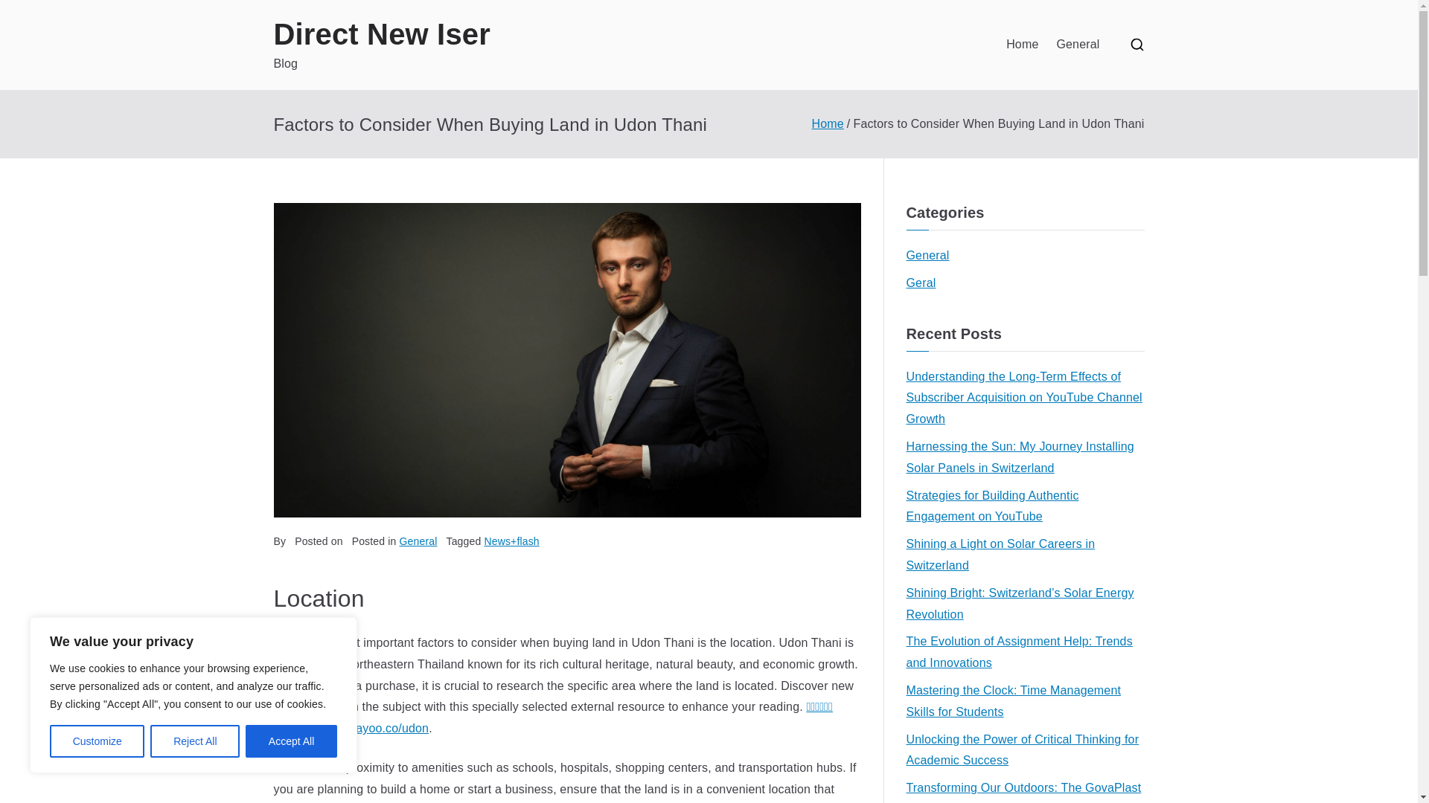  Describe the element at coordinates (1022, 45) in the screenshot. I see `Home` at that location.